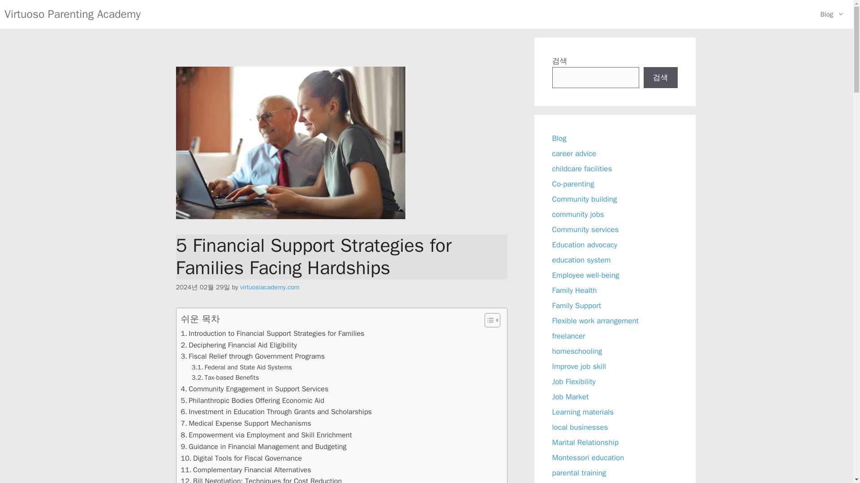 This screenshot has width=860, height=483. Describe the element at coordinates (241, 458) in the screenshot. I see `Digital Tools for Fiscal Governance` at that location.